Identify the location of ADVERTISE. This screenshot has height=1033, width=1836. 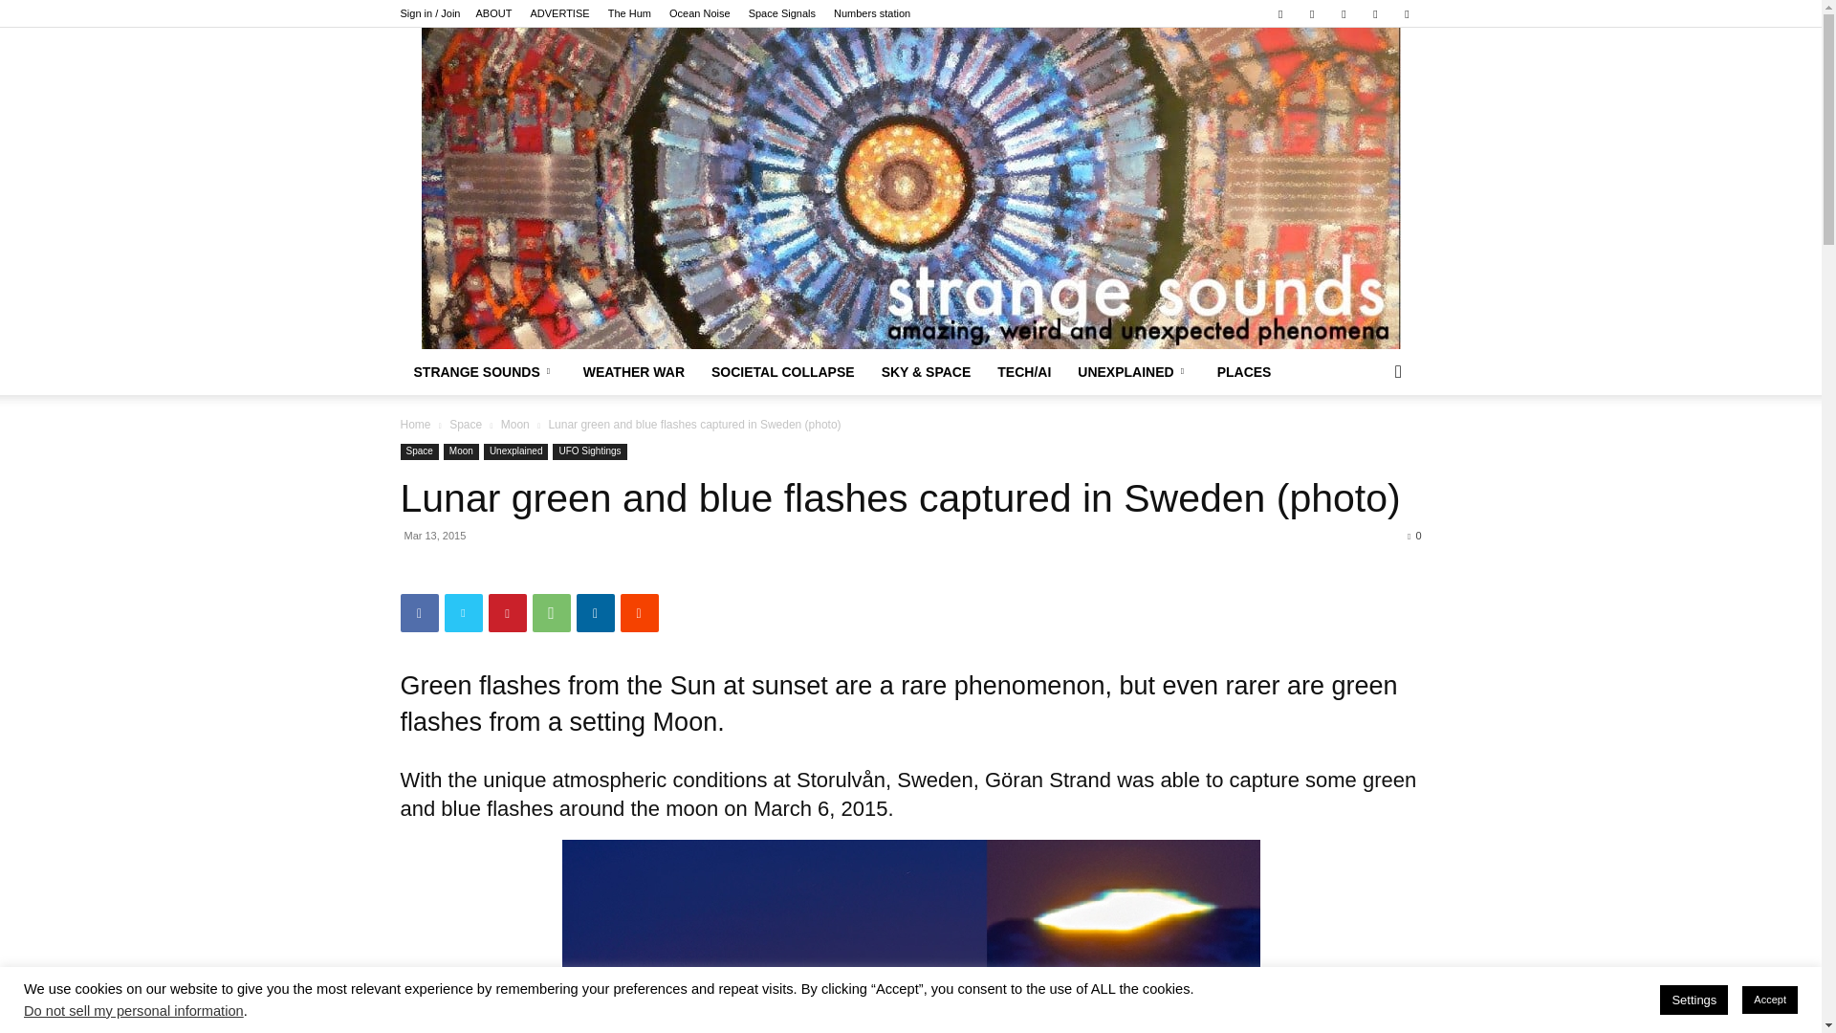
(559, 13).